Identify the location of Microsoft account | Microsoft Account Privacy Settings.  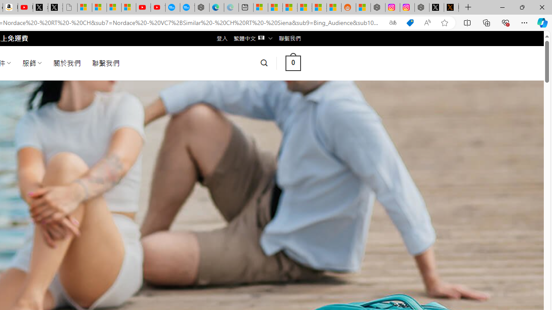
(260, 8).